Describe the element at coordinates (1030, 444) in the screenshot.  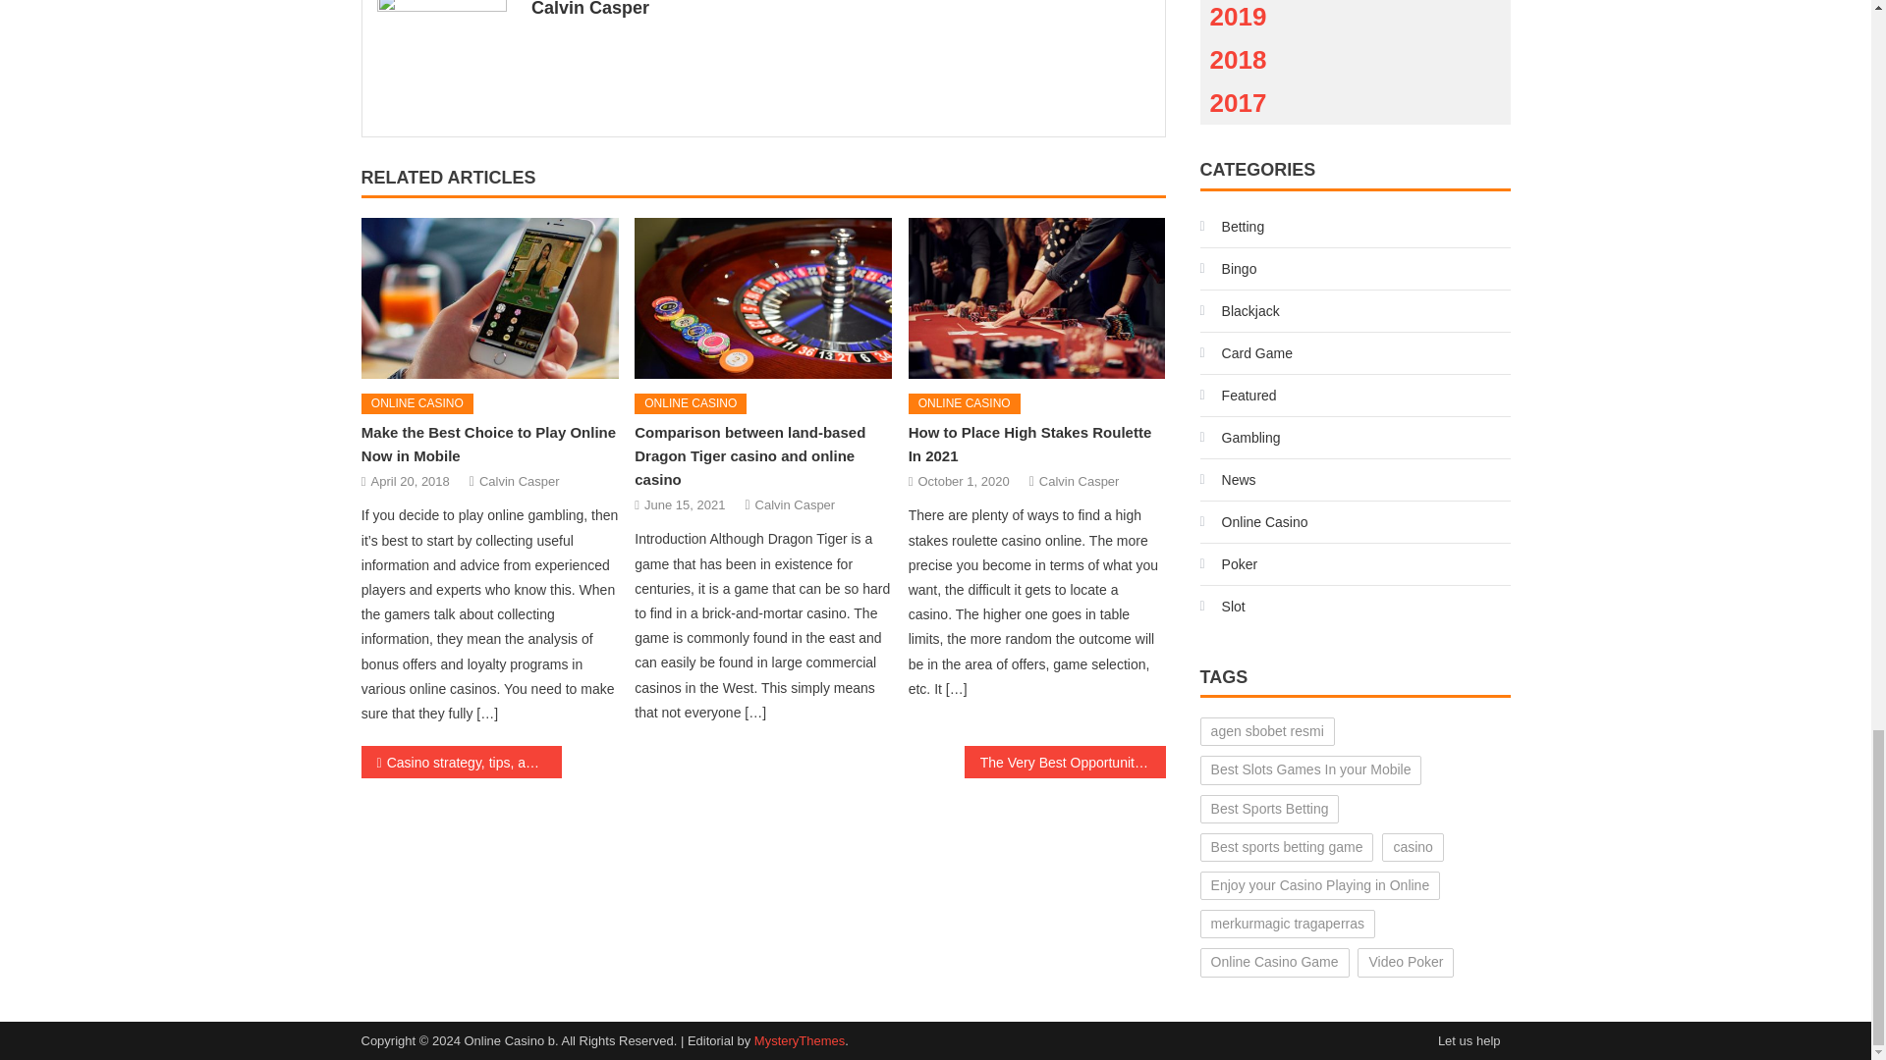
I see `How to Place High Stakes Roulette In 2021` at that location.